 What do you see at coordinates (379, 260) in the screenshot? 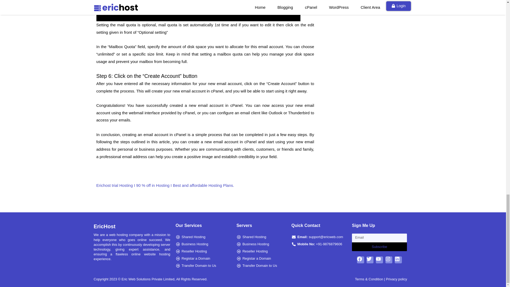
I see `Youtube` at bounding box center [379, 260].